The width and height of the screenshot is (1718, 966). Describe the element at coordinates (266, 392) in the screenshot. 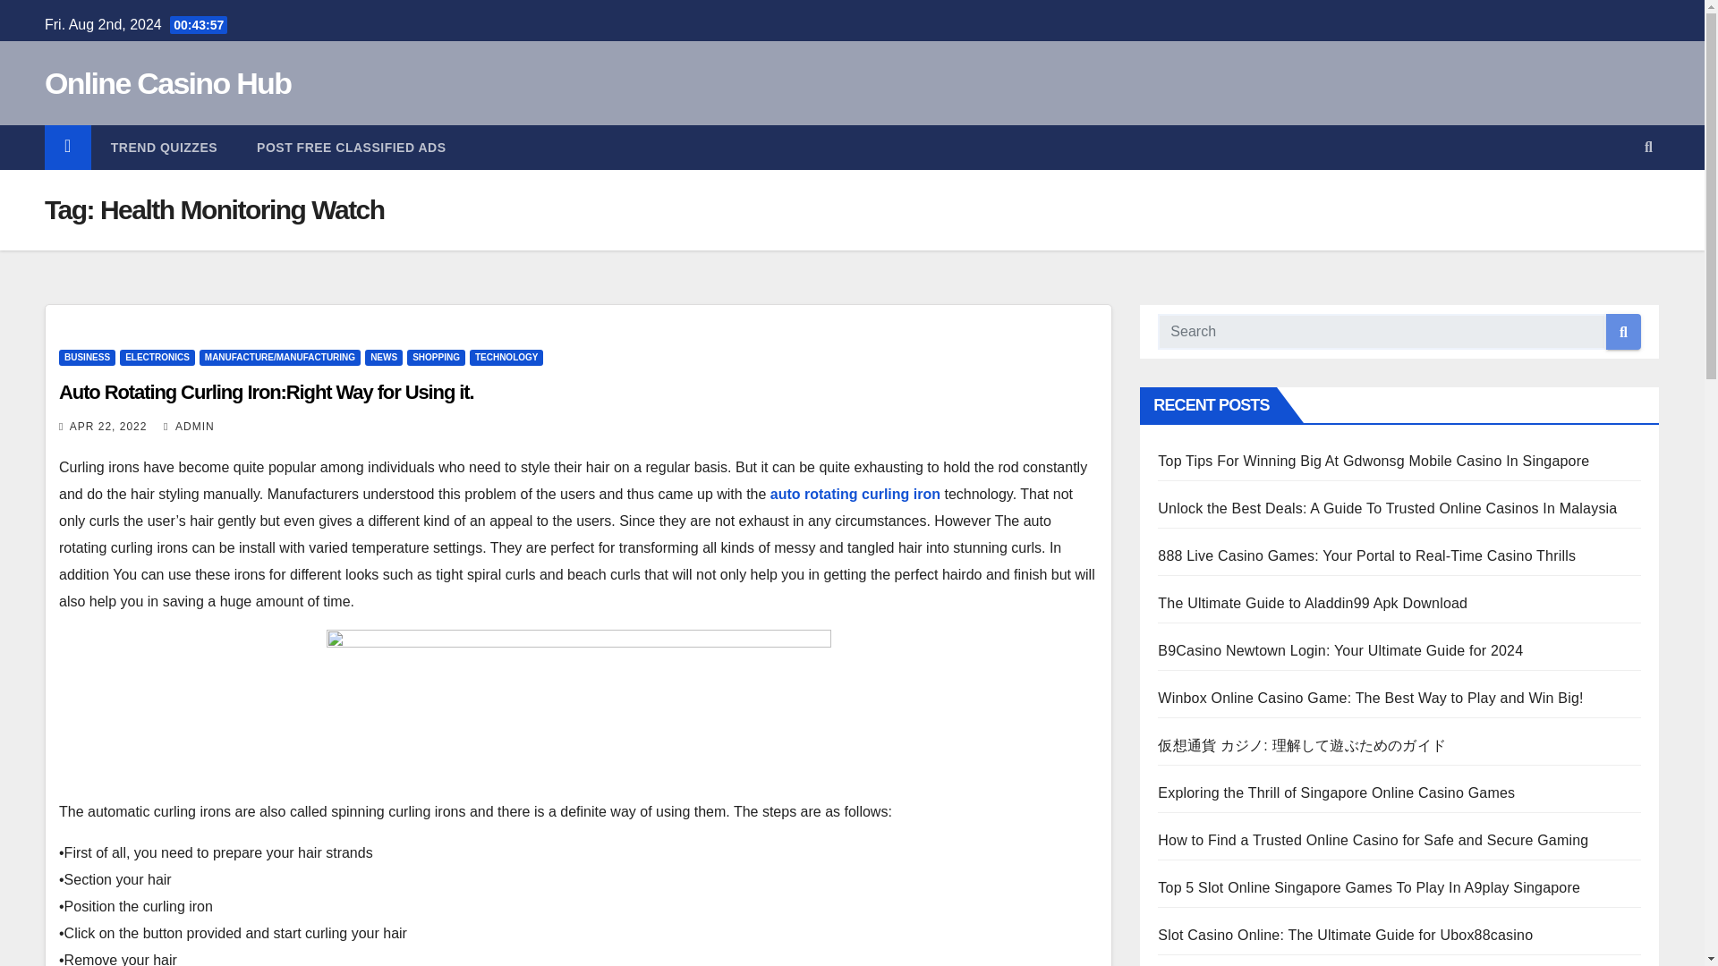

I see `Auto Rotating Curling Iron:Right Way for Using it.` at that location.